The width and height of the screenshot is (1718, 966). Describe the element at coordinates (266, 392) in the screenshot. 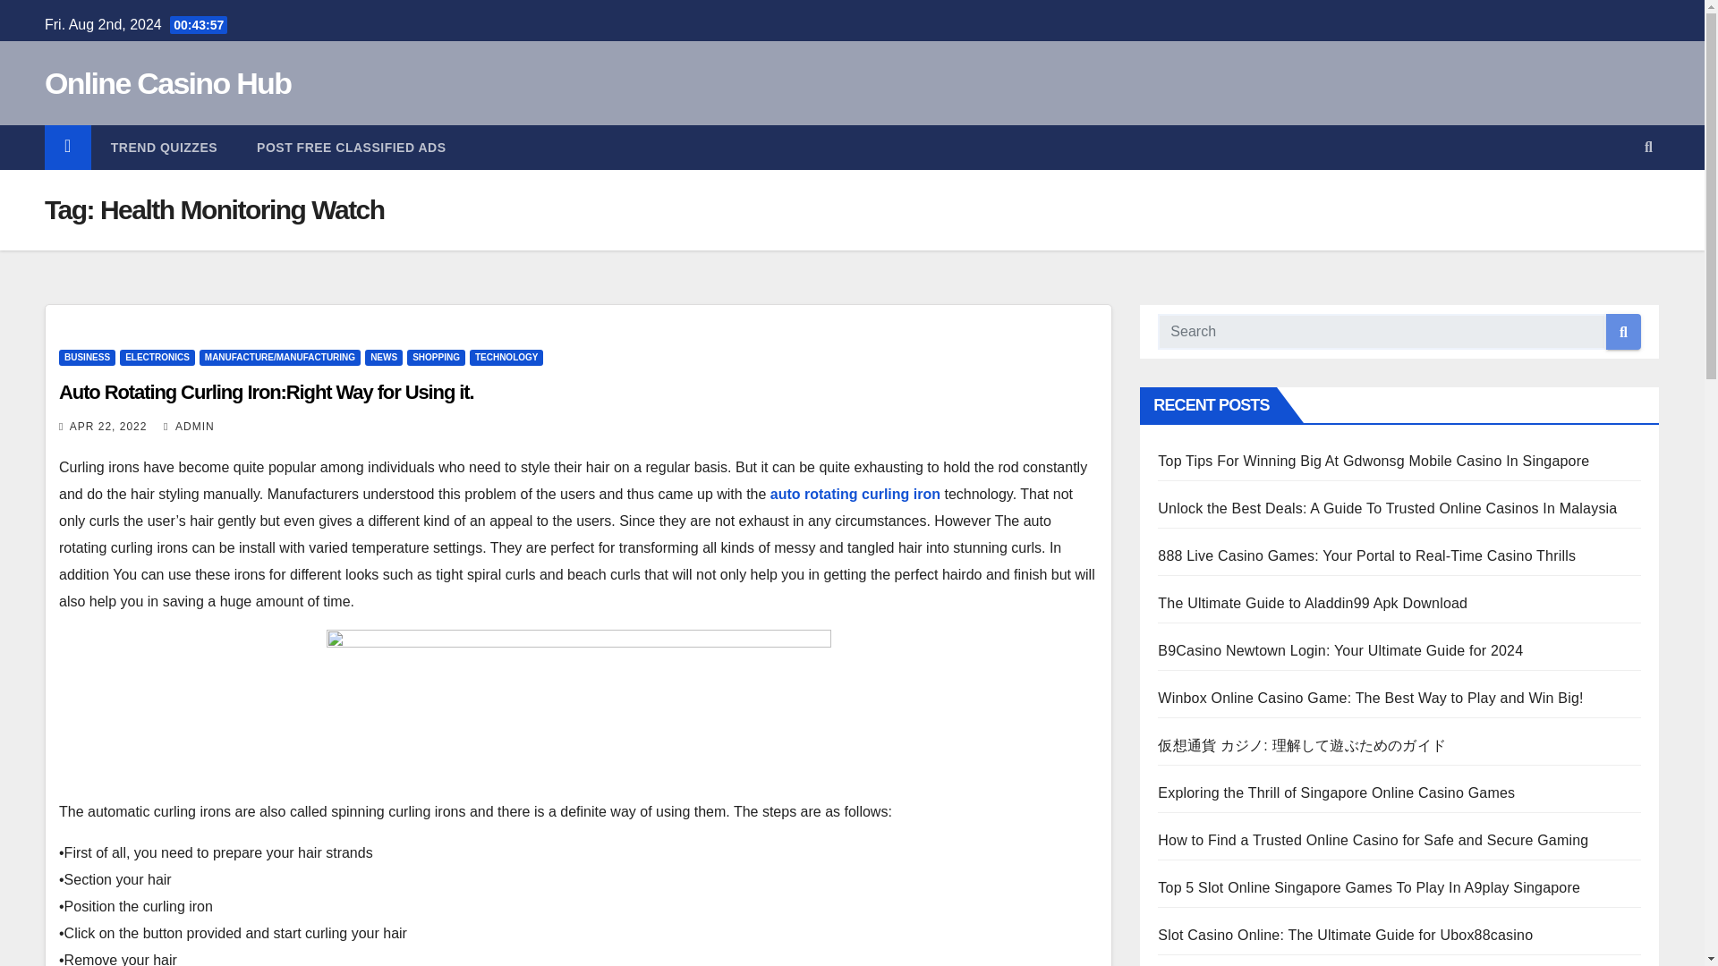

I see `Auto Rotating Curling Iron:Right Way for Using it.` at that location.